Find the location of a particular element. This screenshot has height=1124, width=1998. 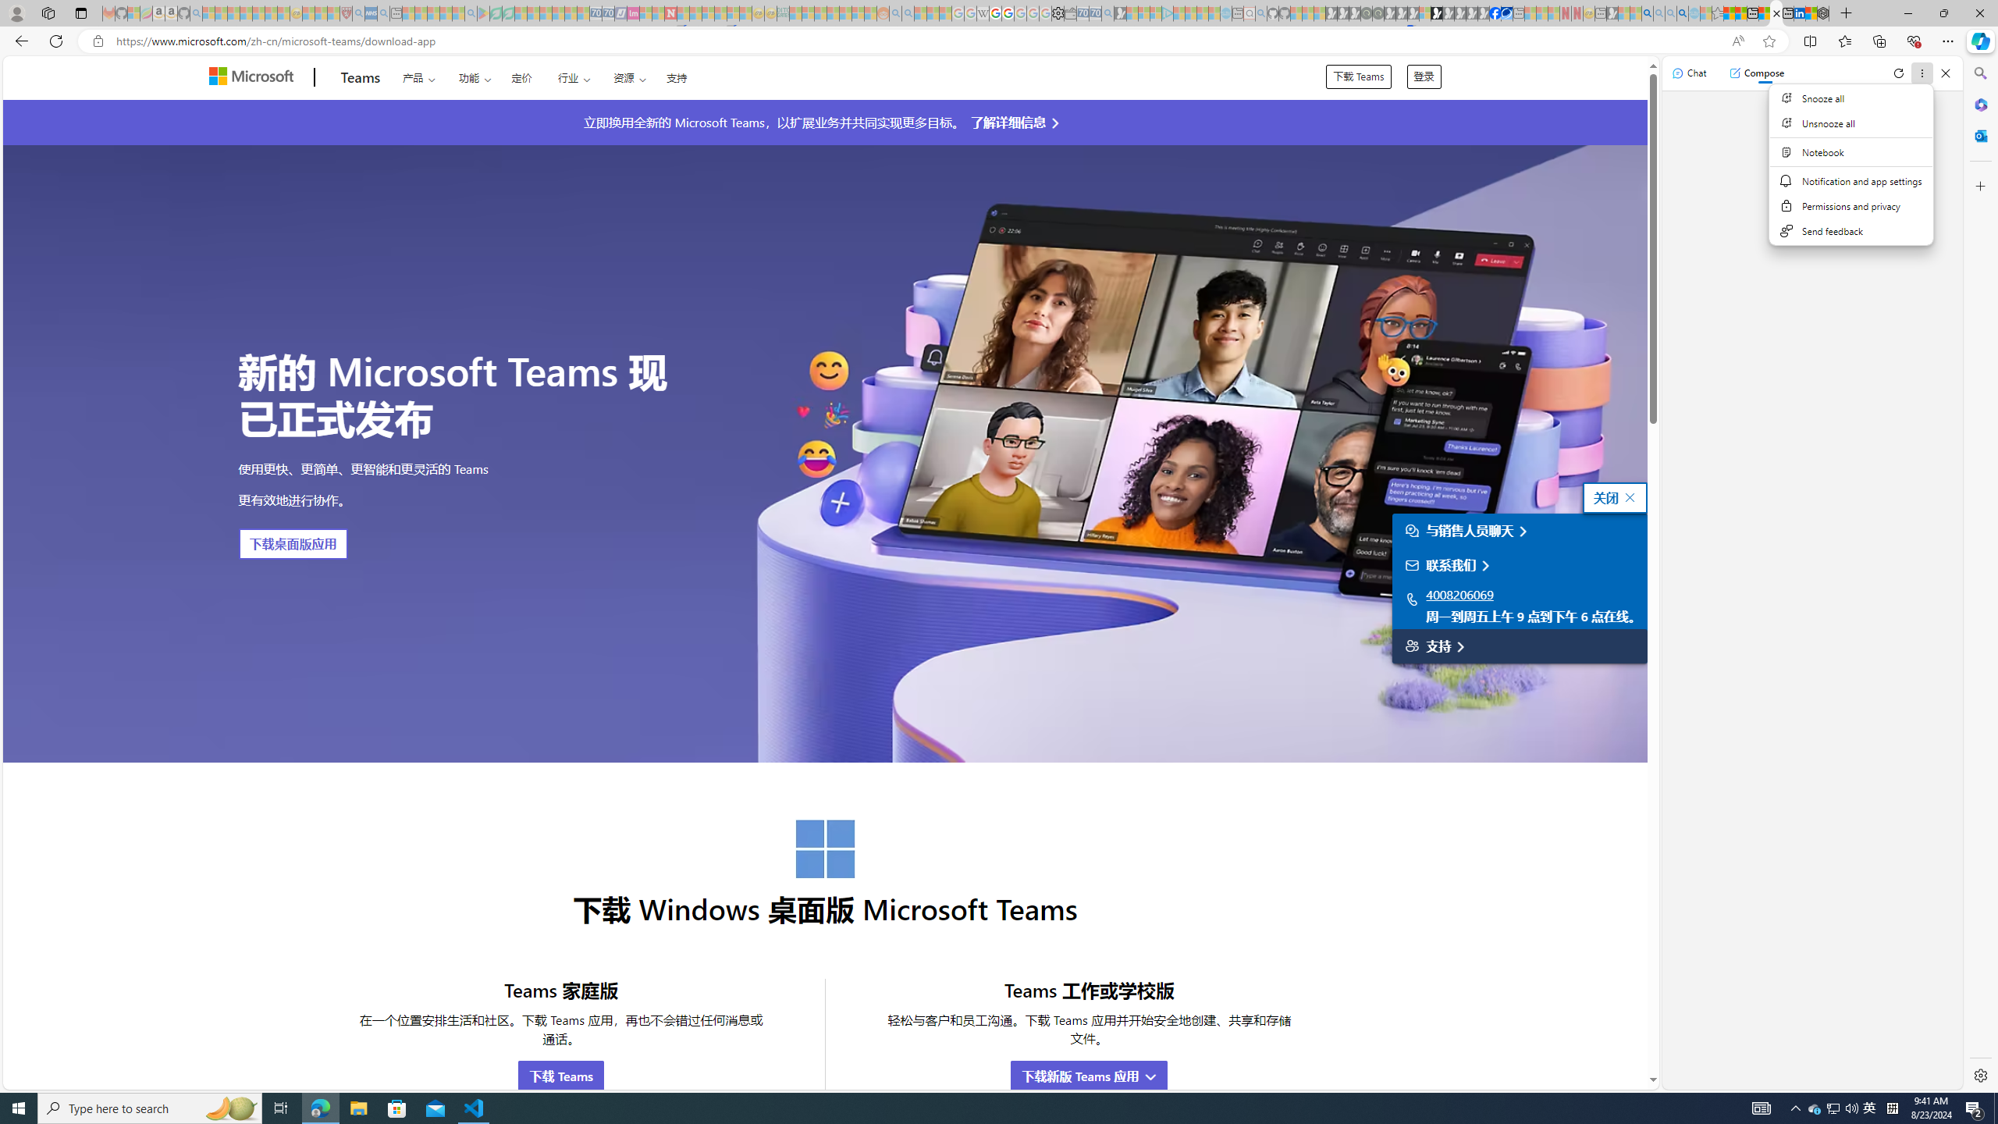

Bing AI - Search is located at coordinates (1647, 13).